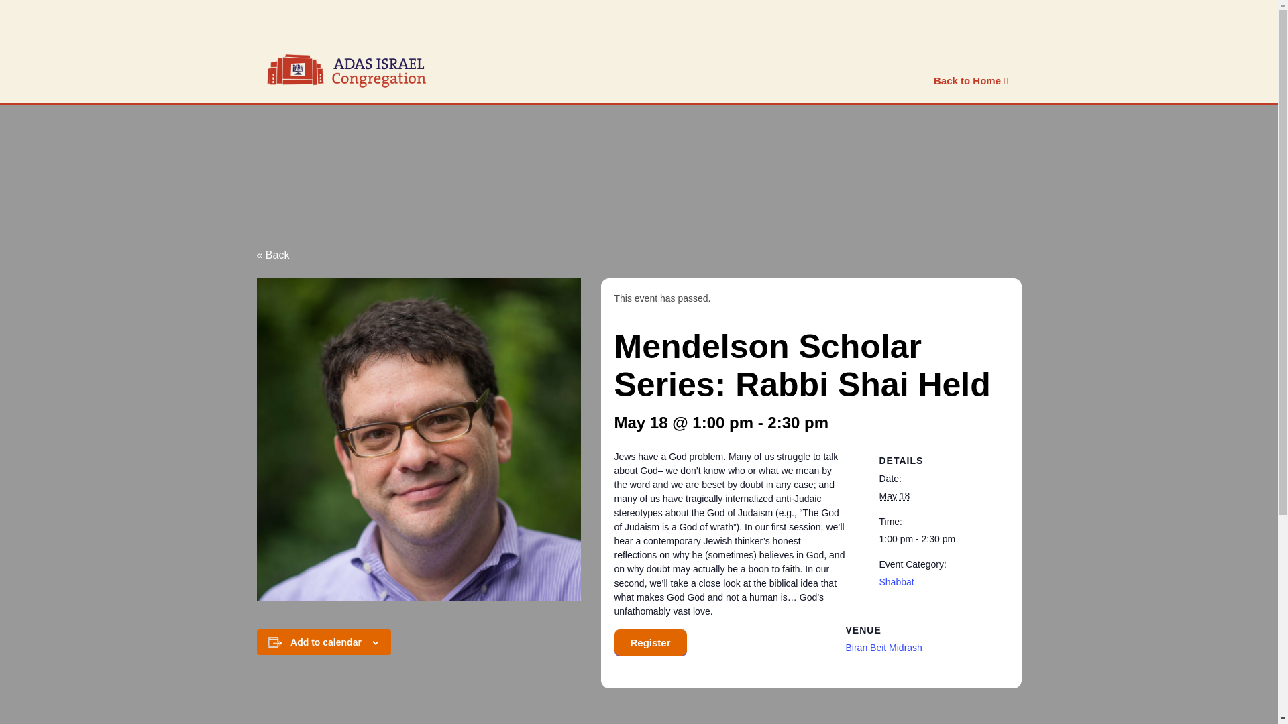 This screenshot has height=724, width=1288. Describe the element at coordinates (883, 648) in the screenshot. I see `Biran Beit Midrash` at that location.